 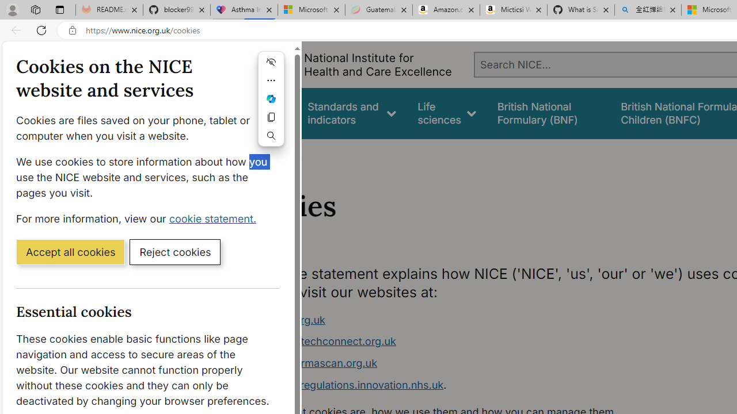 What do you see at coordinates (447, 113) in the screenshot?
I see `Life sciences` at bounding box center [447, 113].